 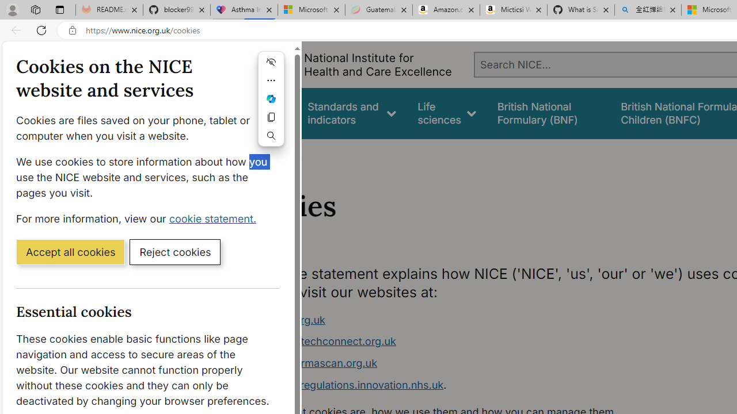 What do you see at coordinates (447, 113) in the screenshot?
I see `Life sciences` at bounding box center [447, 113].